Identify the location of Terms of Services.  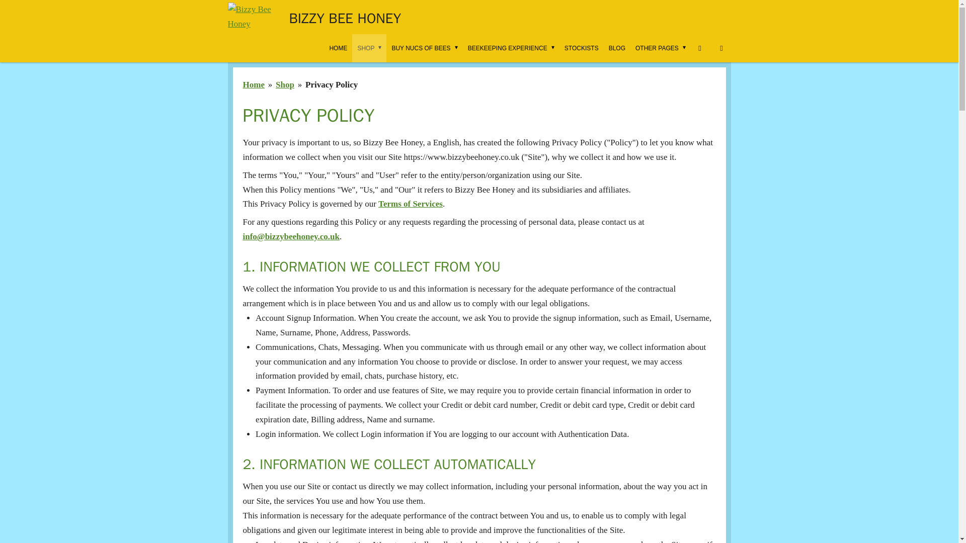
(411, 204).